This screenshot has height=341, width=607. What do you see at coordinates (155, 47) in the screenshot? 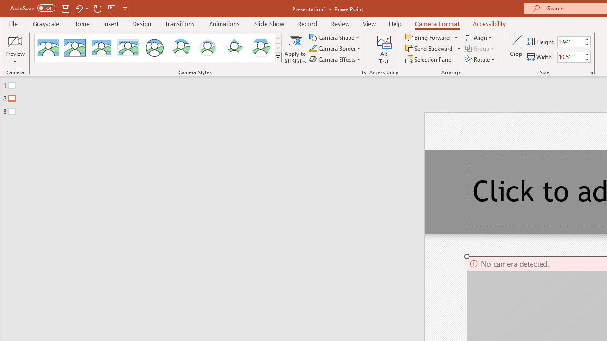
I see `Simple Frame Circle` at bounding box center [155, 47].